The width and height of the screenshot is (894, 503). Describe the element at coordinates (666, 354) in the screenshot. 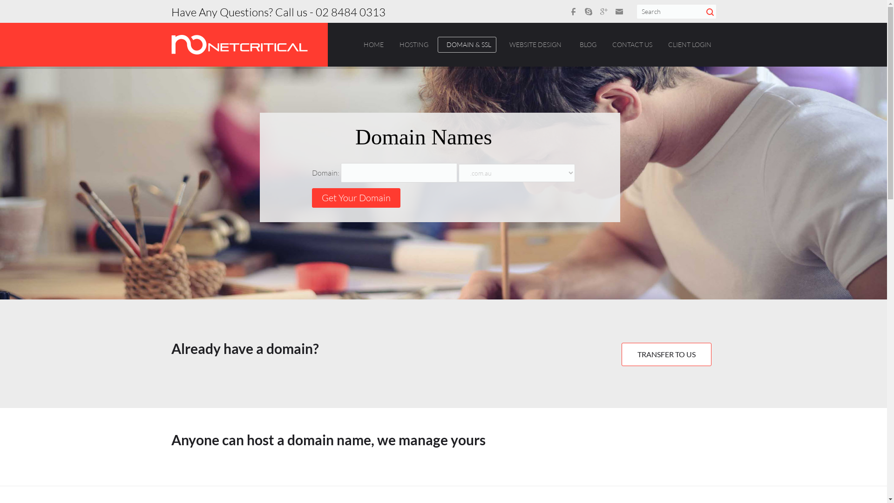

I see `TRANSFER TO US` at that location.